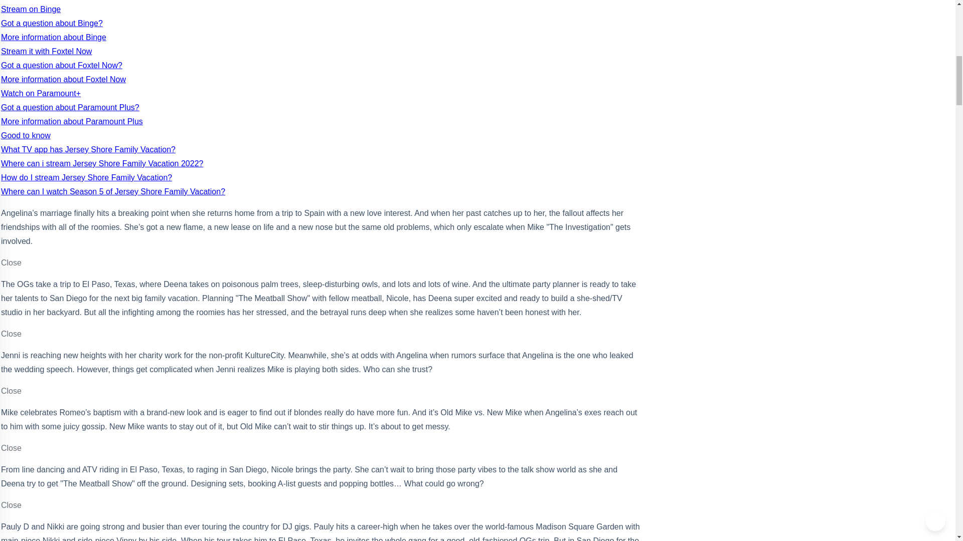 Image resolution: width=963 pixels, height=541 pixels. What do you see at coordinates (53, 37) in the screenshot?
I see `More information about Binge` at bounding box center [53, 37].